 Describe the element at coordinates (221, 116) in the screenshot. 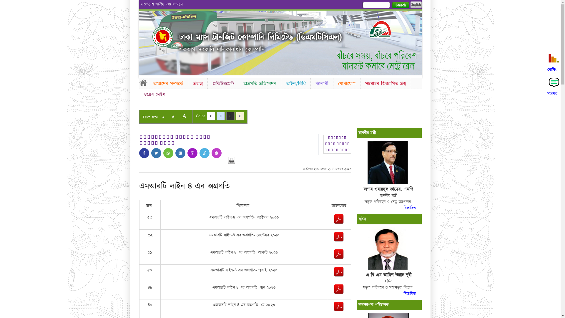

I see `C` at that location.